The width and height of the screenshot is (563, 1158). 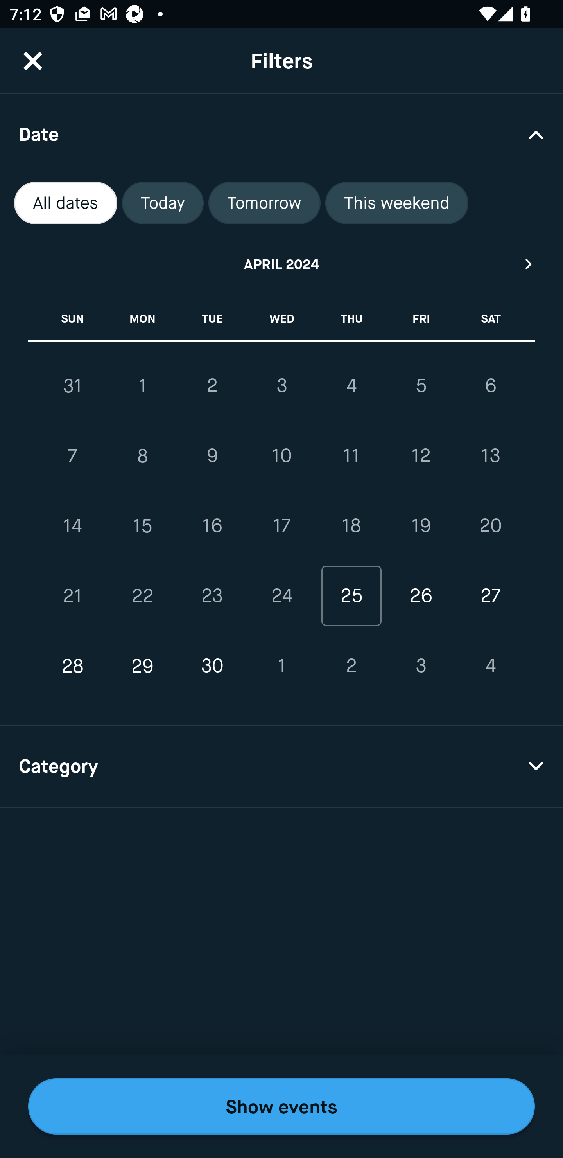 What do you see at coordinates (281, 134) in the screenshot?
I see `Date Drop Down Arrow` at bounding box center [281, 134].